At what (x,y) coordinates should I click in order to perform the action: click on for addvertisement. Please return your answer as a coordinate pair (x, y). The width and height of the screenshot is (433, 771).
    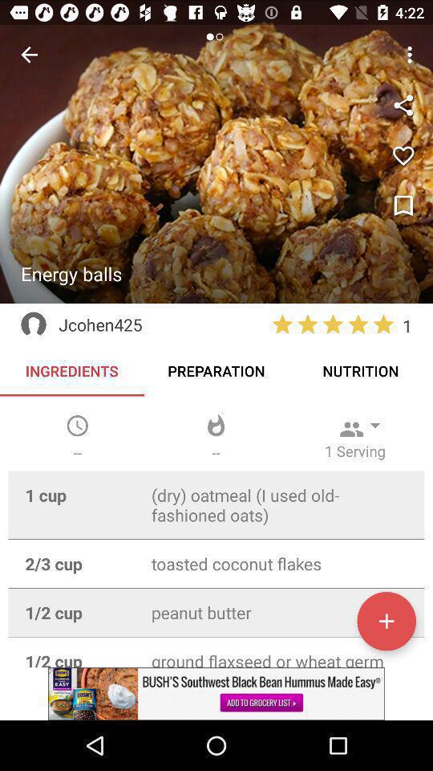
    Looking at the image, I should click on (216, 694).